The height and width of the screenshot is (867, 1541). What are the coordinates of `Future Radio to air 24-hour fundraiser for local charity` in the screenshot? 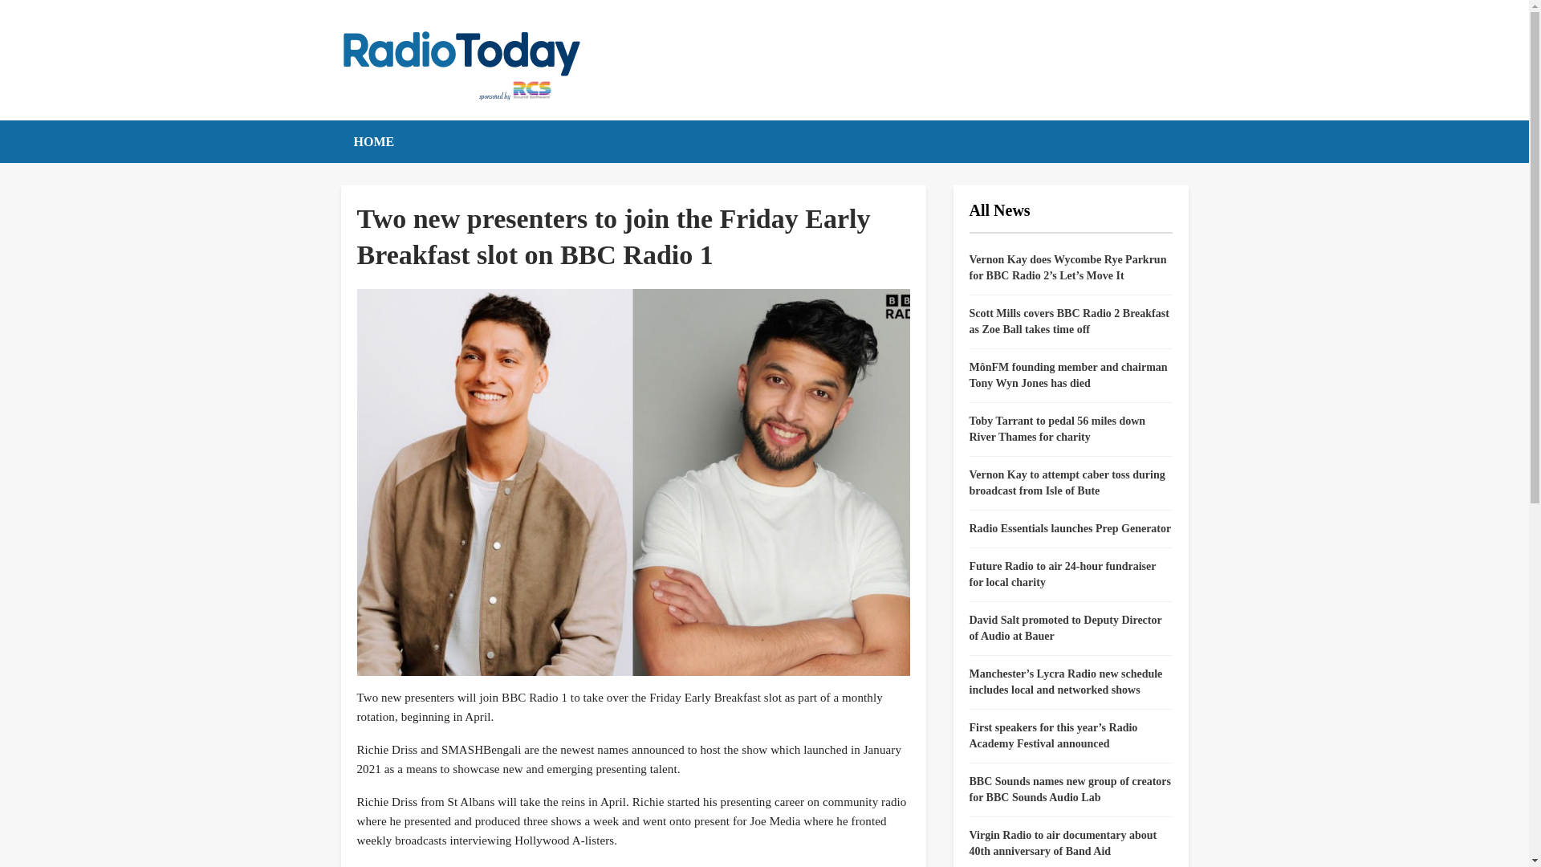 It's located at (1063, 574).